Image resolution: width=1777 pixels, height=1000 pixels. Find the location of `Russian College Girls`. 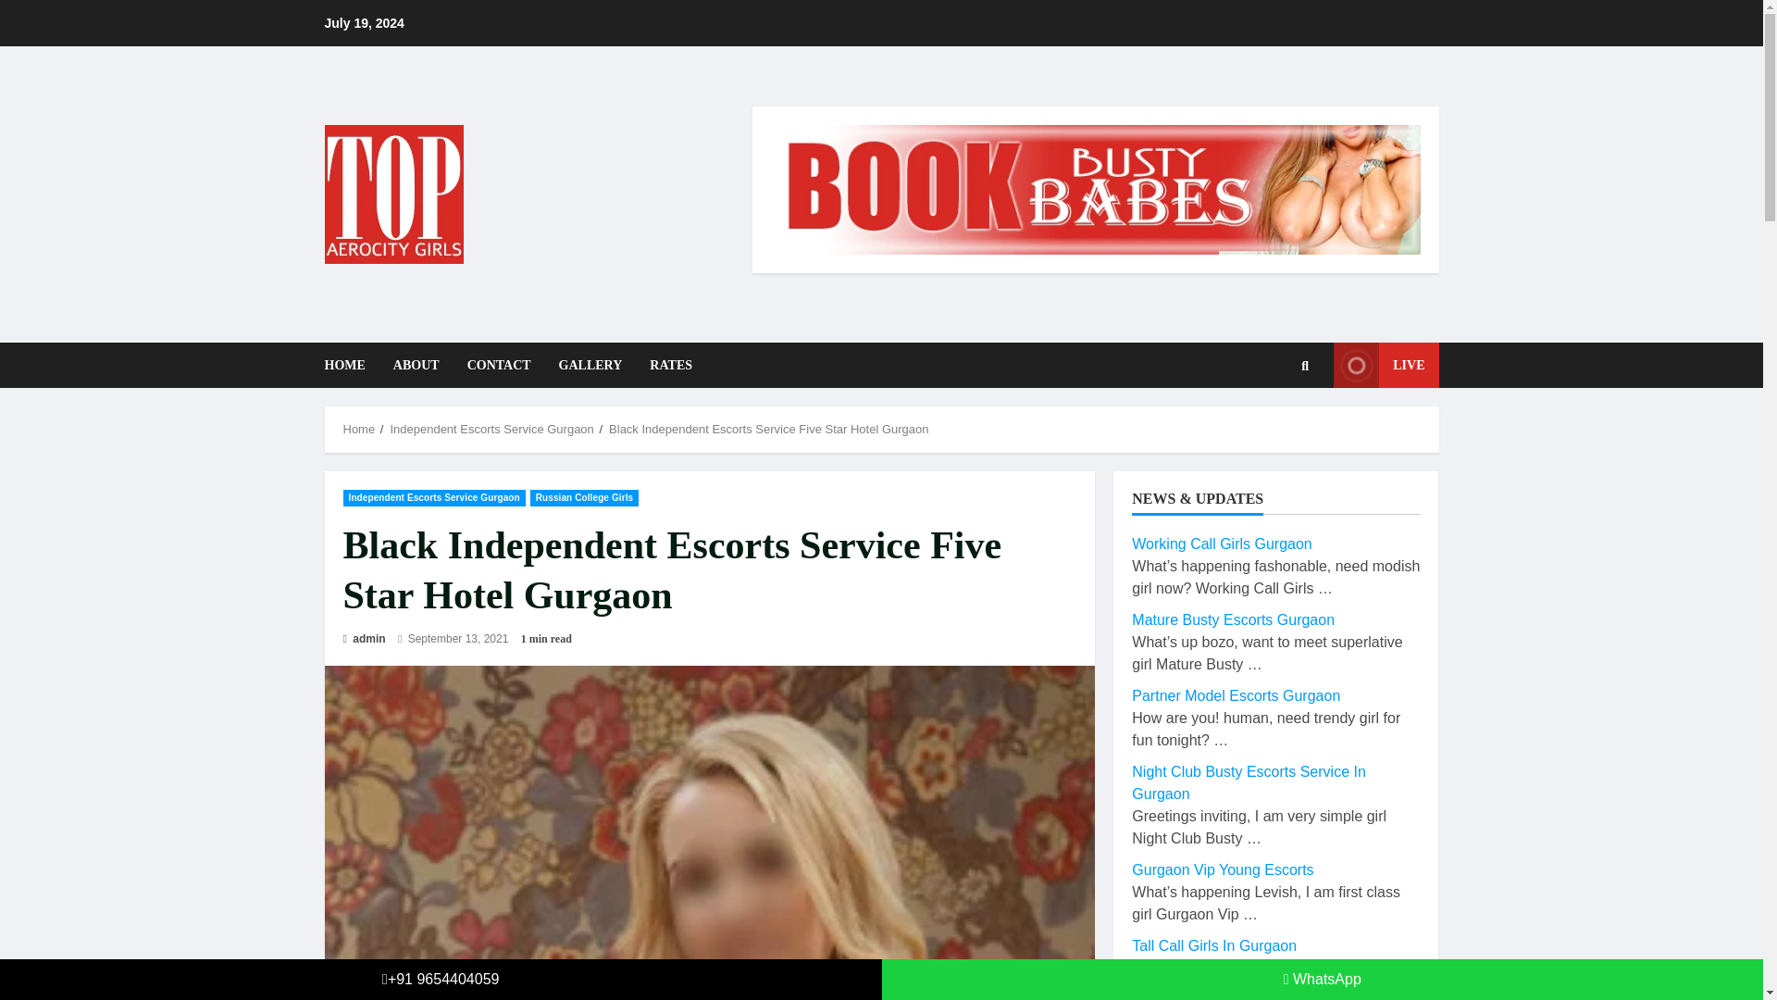

Russian College Girls is located at coordinates (583, 498).